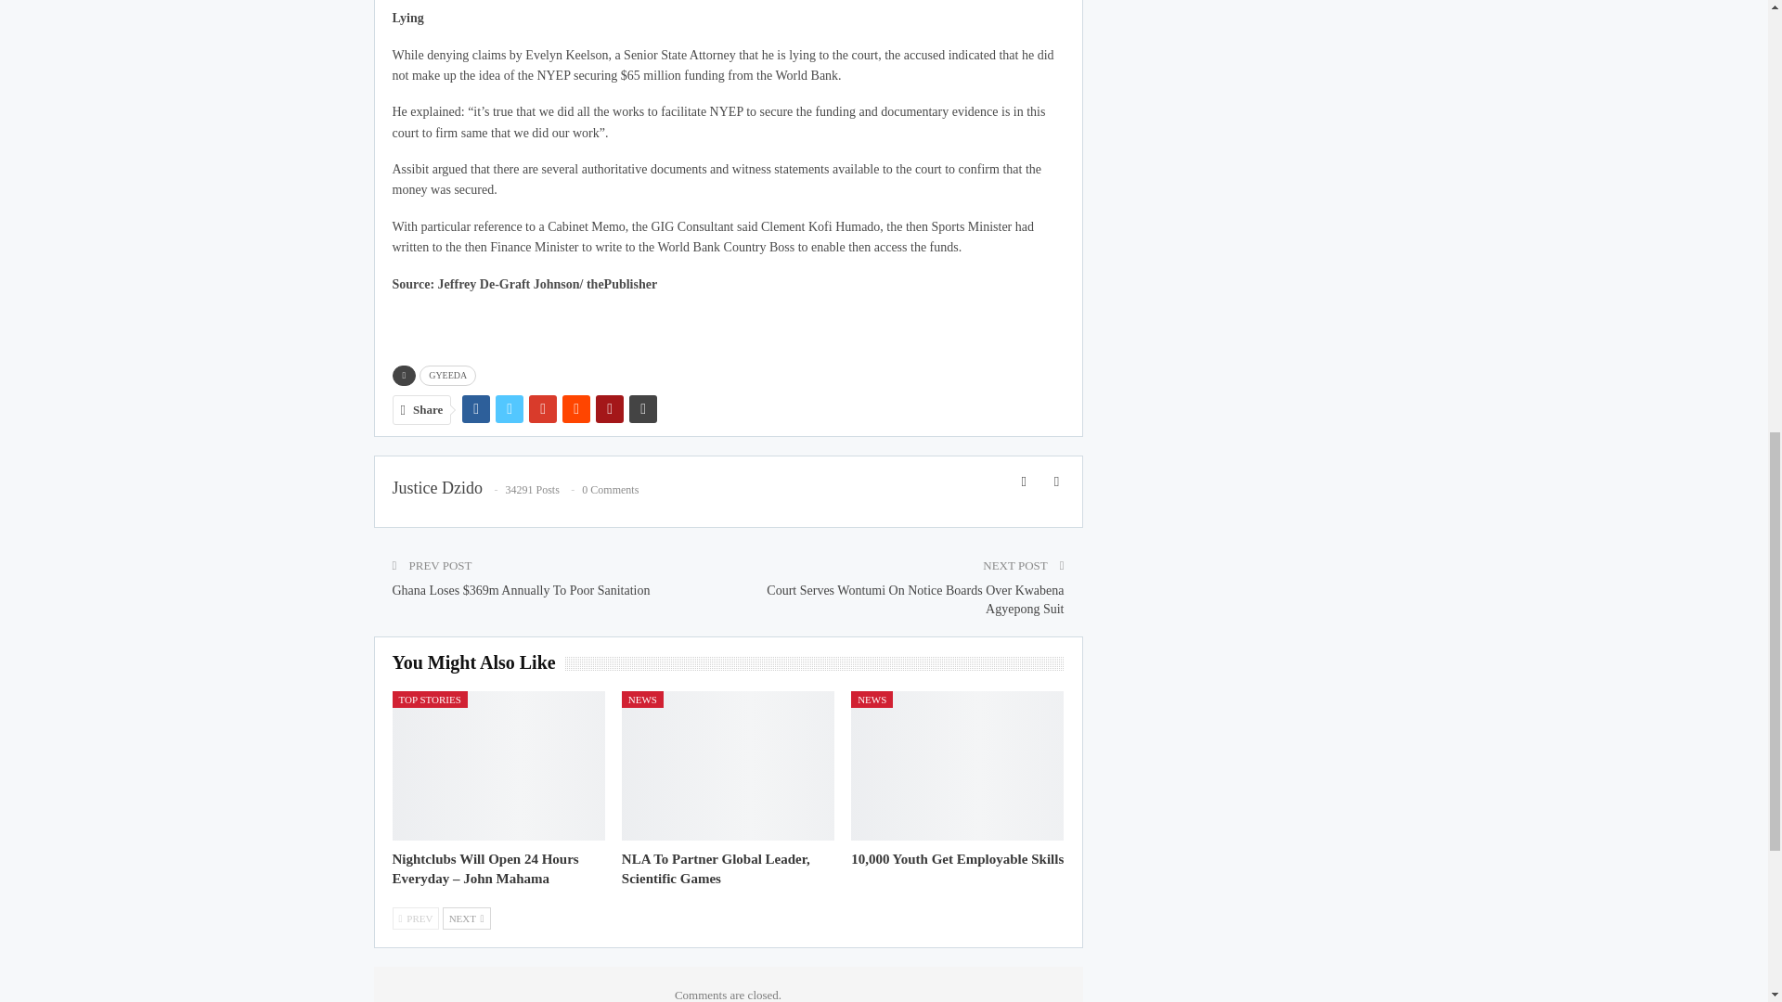 The width and height of the screenshot is (1782, 1002). What do you see at coordinates (728, 766) in the screenshot?
I see `NLA To Partner Global Leader, Scientific Games` at bounding box center [728, 766].